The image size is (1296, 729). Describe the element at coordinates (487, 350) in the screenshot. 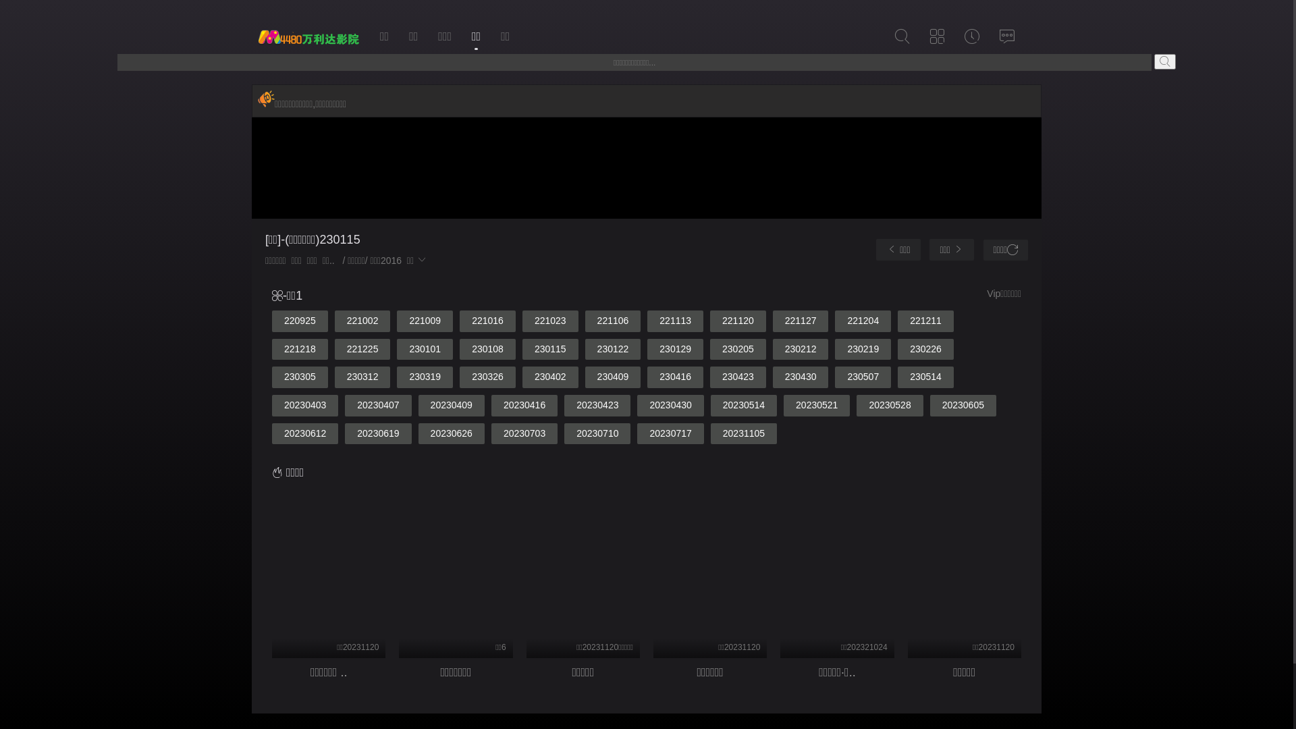

I see `230108` at that location.